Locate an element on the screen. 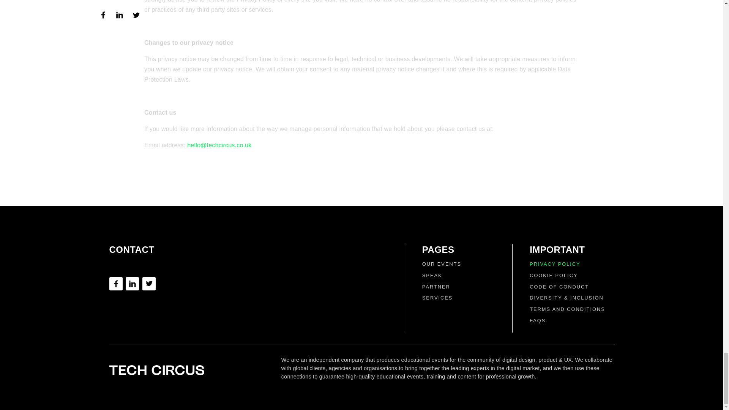  Terms and Conditions is located at coordinates (567, 309).